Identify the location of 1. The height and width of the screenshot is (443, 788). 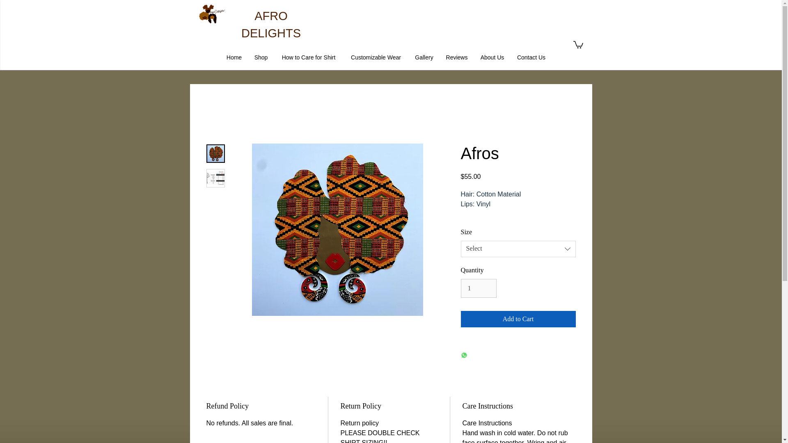
(478, 288).